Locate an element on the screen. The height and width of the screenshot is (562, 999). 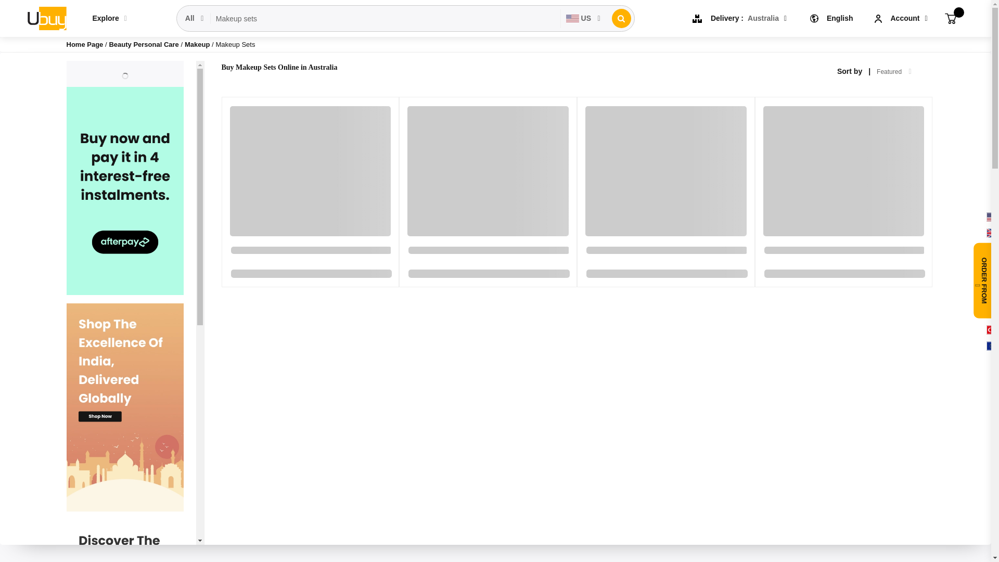
Makeup sets is located at coordinates (386, 19).